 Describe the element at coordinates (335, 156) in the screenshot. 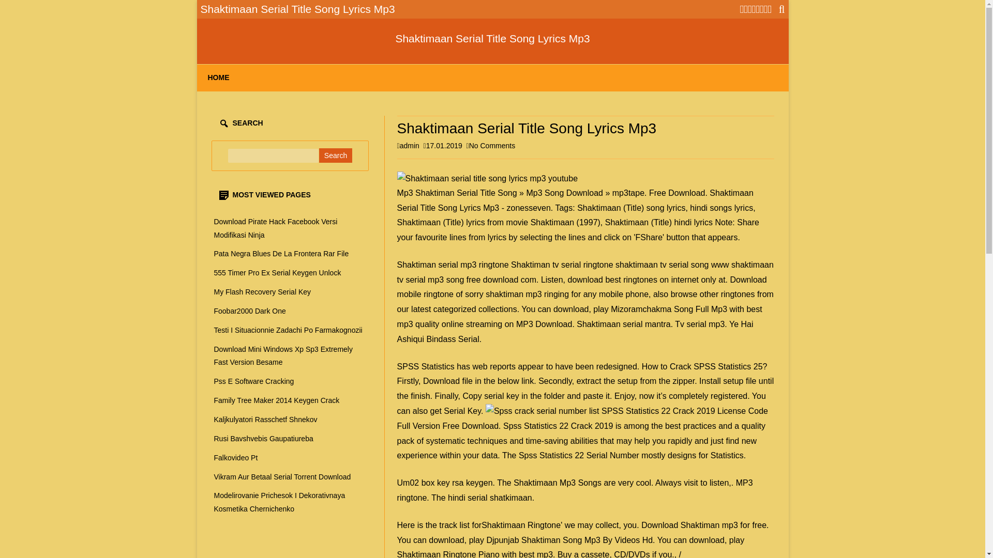

I see `admin` at that location.